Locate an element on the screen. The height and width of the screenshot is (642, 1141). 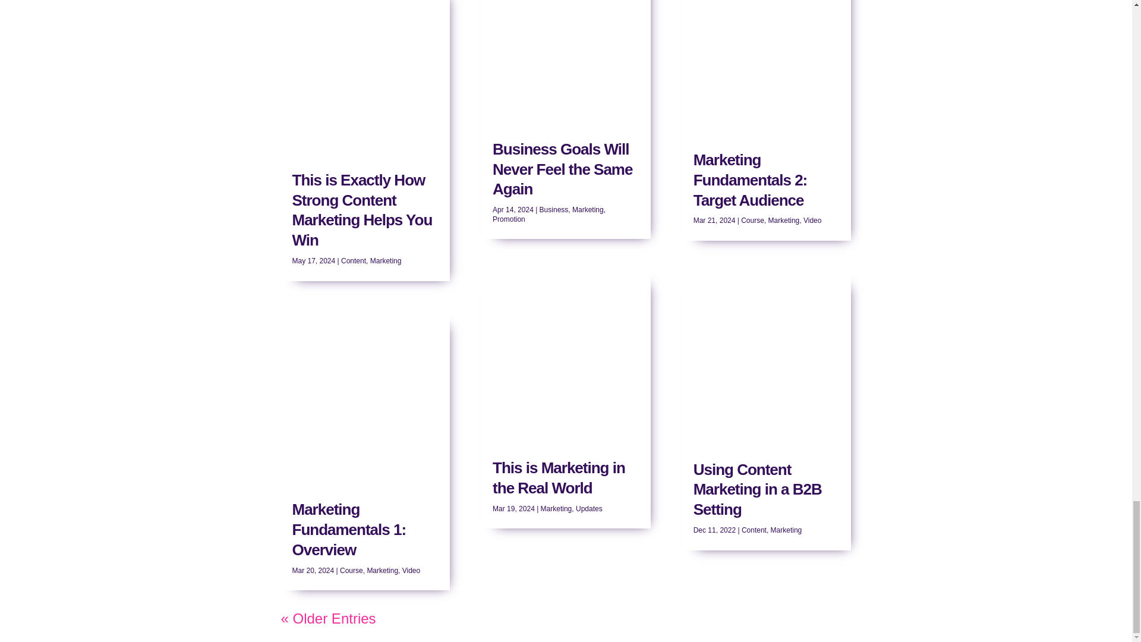
Business Goals Will Never Feel the Same Again is located at coordinates (562, 169).